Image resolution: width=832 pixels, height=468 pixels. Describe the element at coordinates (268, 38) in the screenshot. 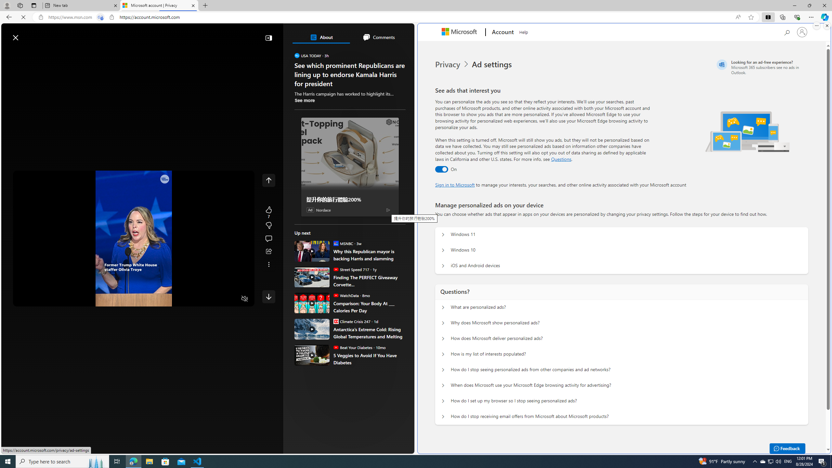

I see `Collapse` at that location.